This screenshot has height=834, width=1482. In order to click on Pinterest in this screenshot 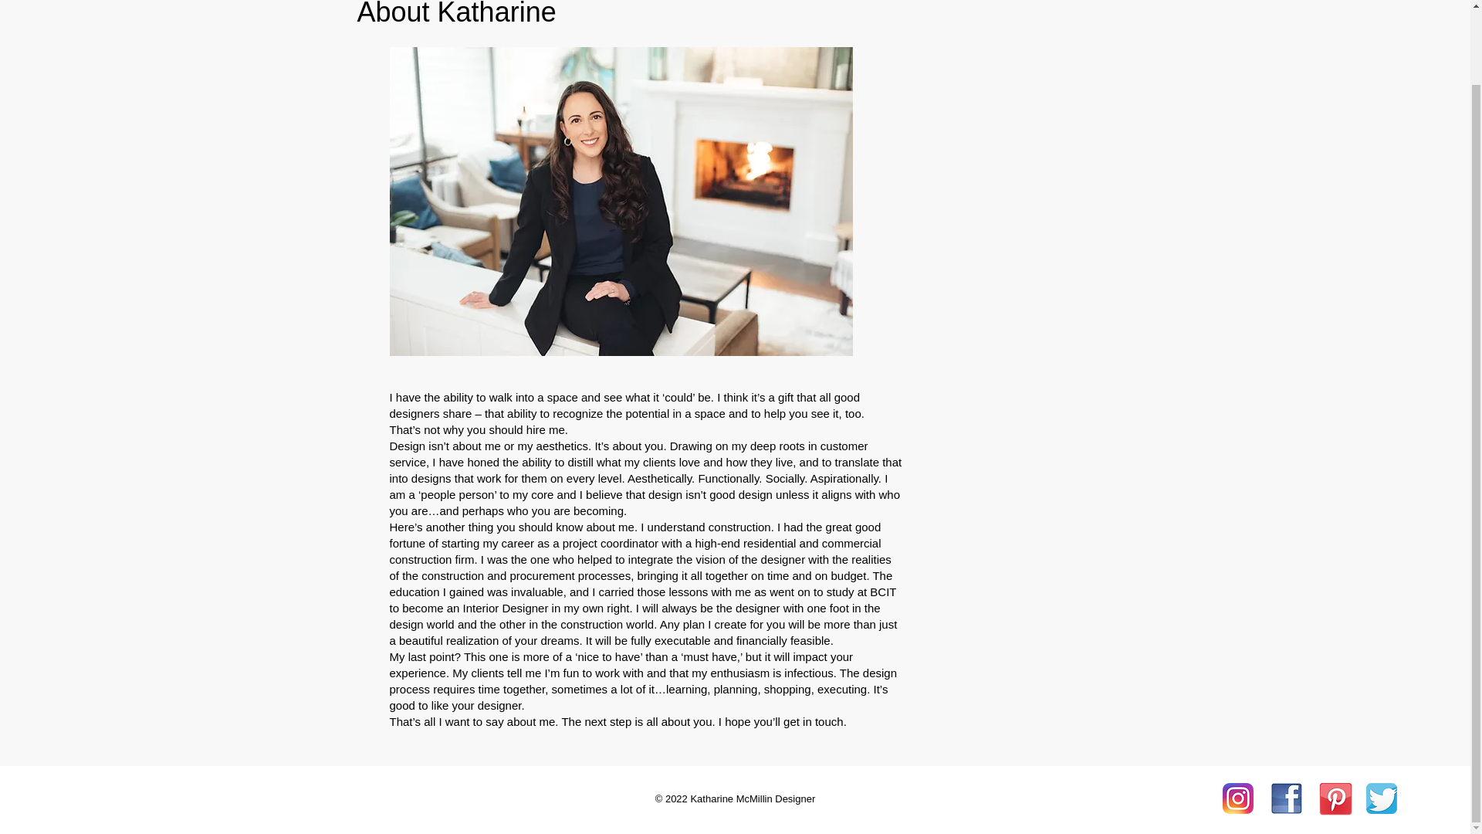, I will do `click(1335, 798)`.